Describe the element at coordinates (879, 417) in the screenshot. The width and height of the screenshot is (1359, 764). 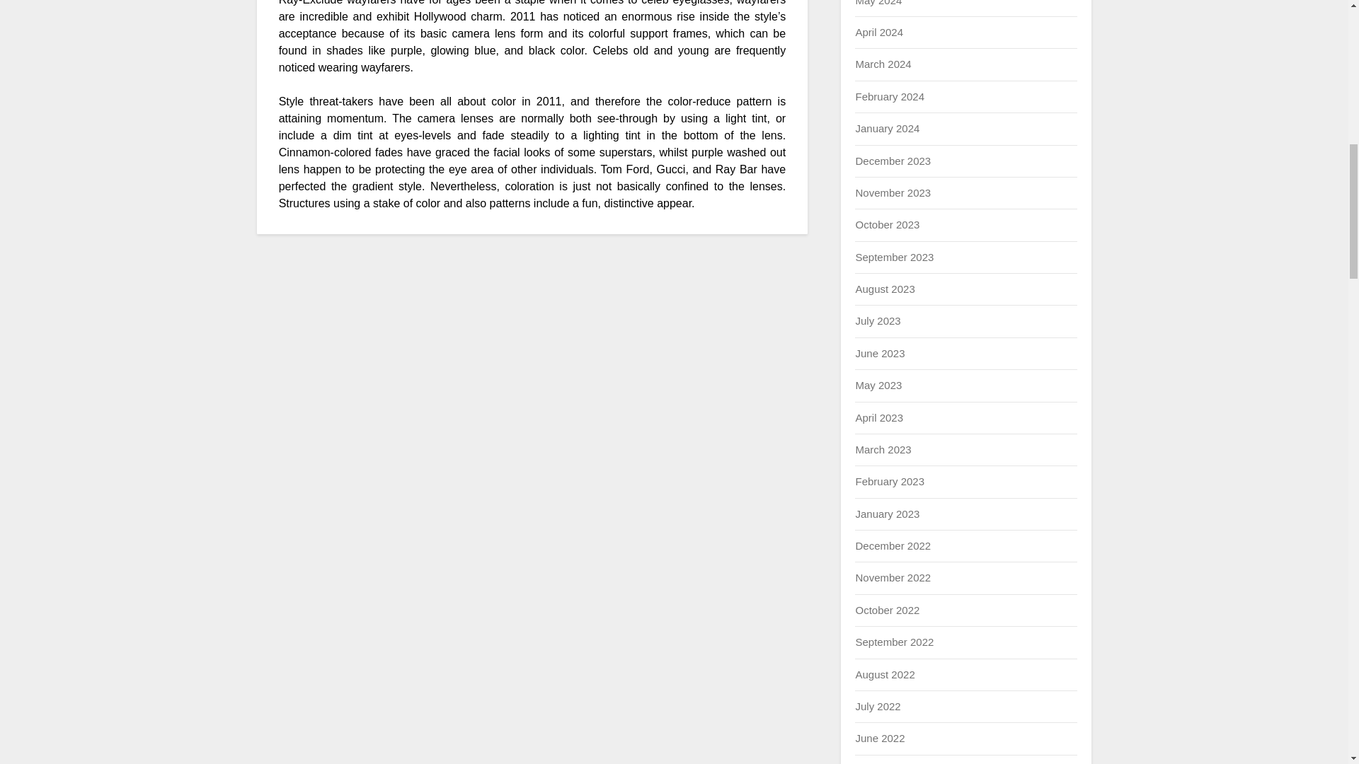
I see `April 2023` at that location.